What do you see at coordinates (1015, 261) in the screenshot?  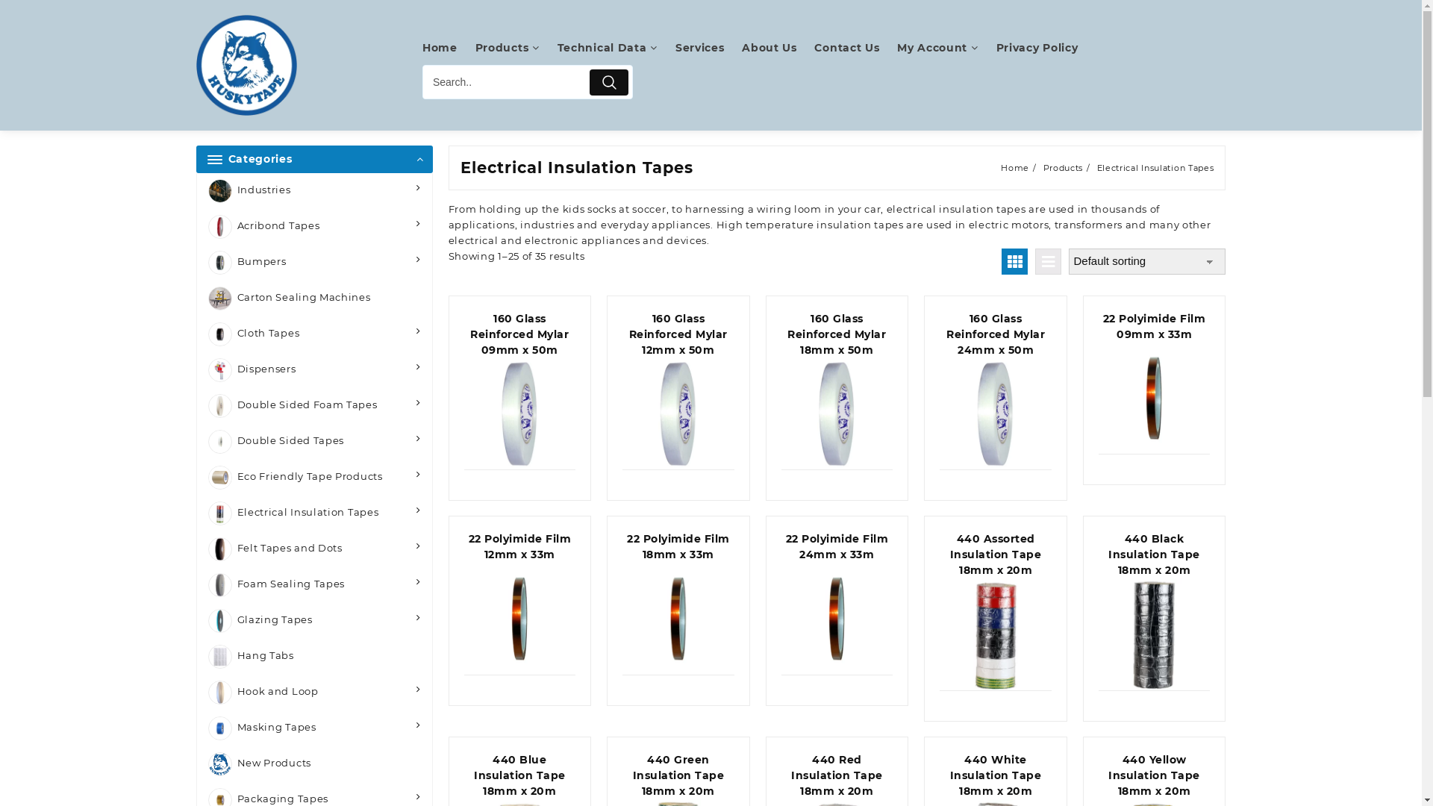 I see `Grid View` at bounding box center [1015, 261].